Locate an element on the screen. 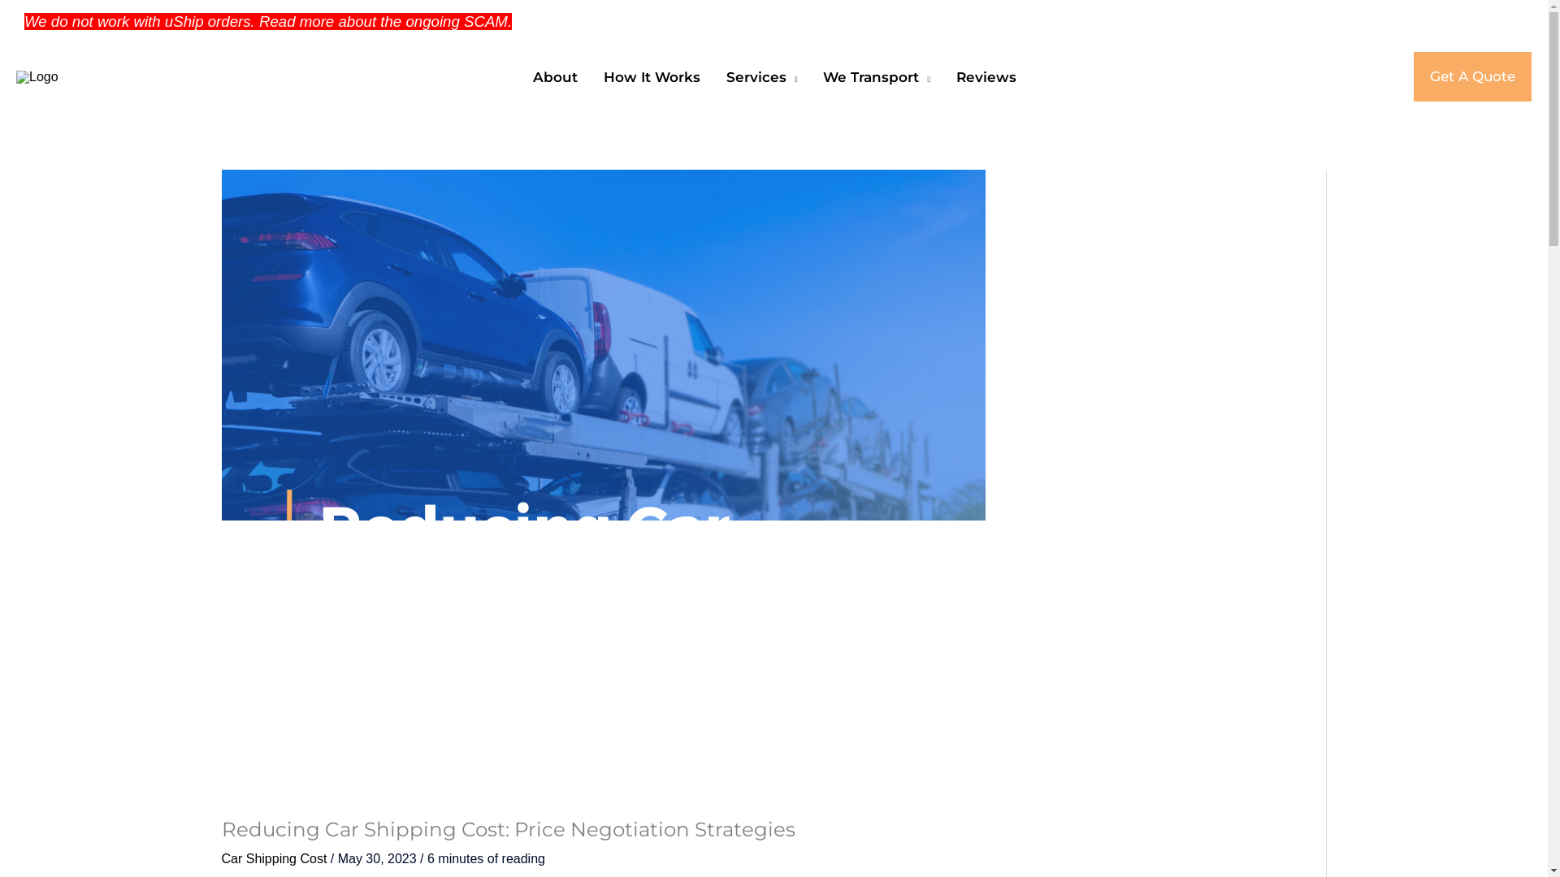 The height and width of the screenshot is (877, 1560). We Transport is located at coordinates (773, 261).